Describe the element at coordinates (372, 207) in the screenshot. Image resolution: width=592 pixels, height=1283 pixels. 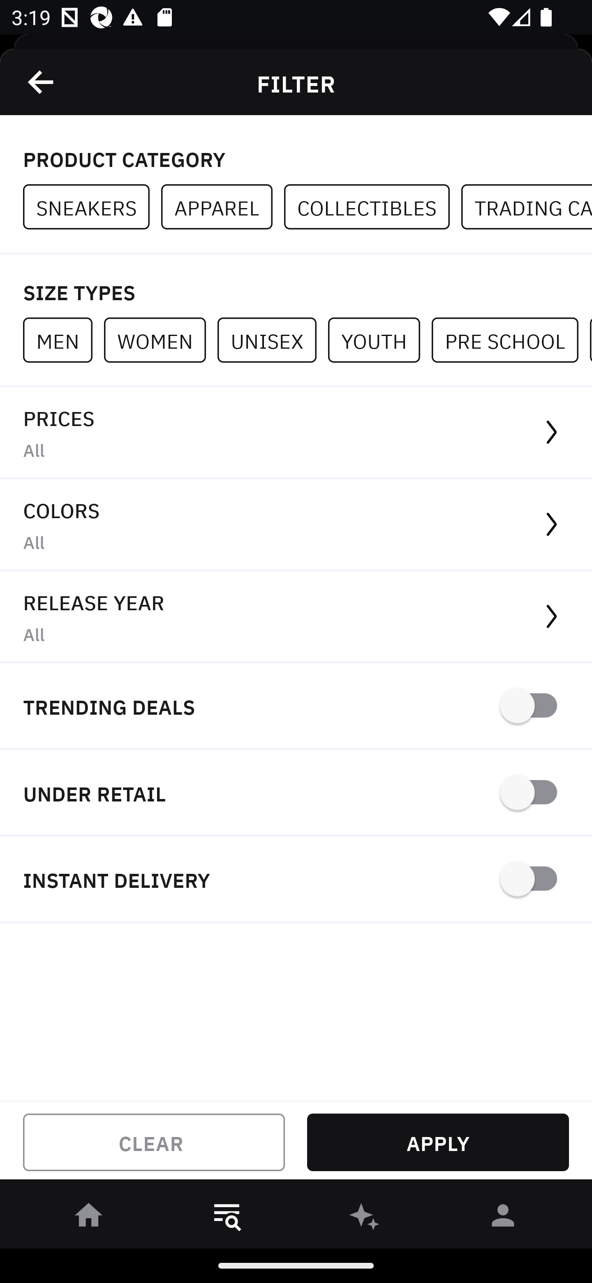
I see `COLLECTIBLES` at that location.